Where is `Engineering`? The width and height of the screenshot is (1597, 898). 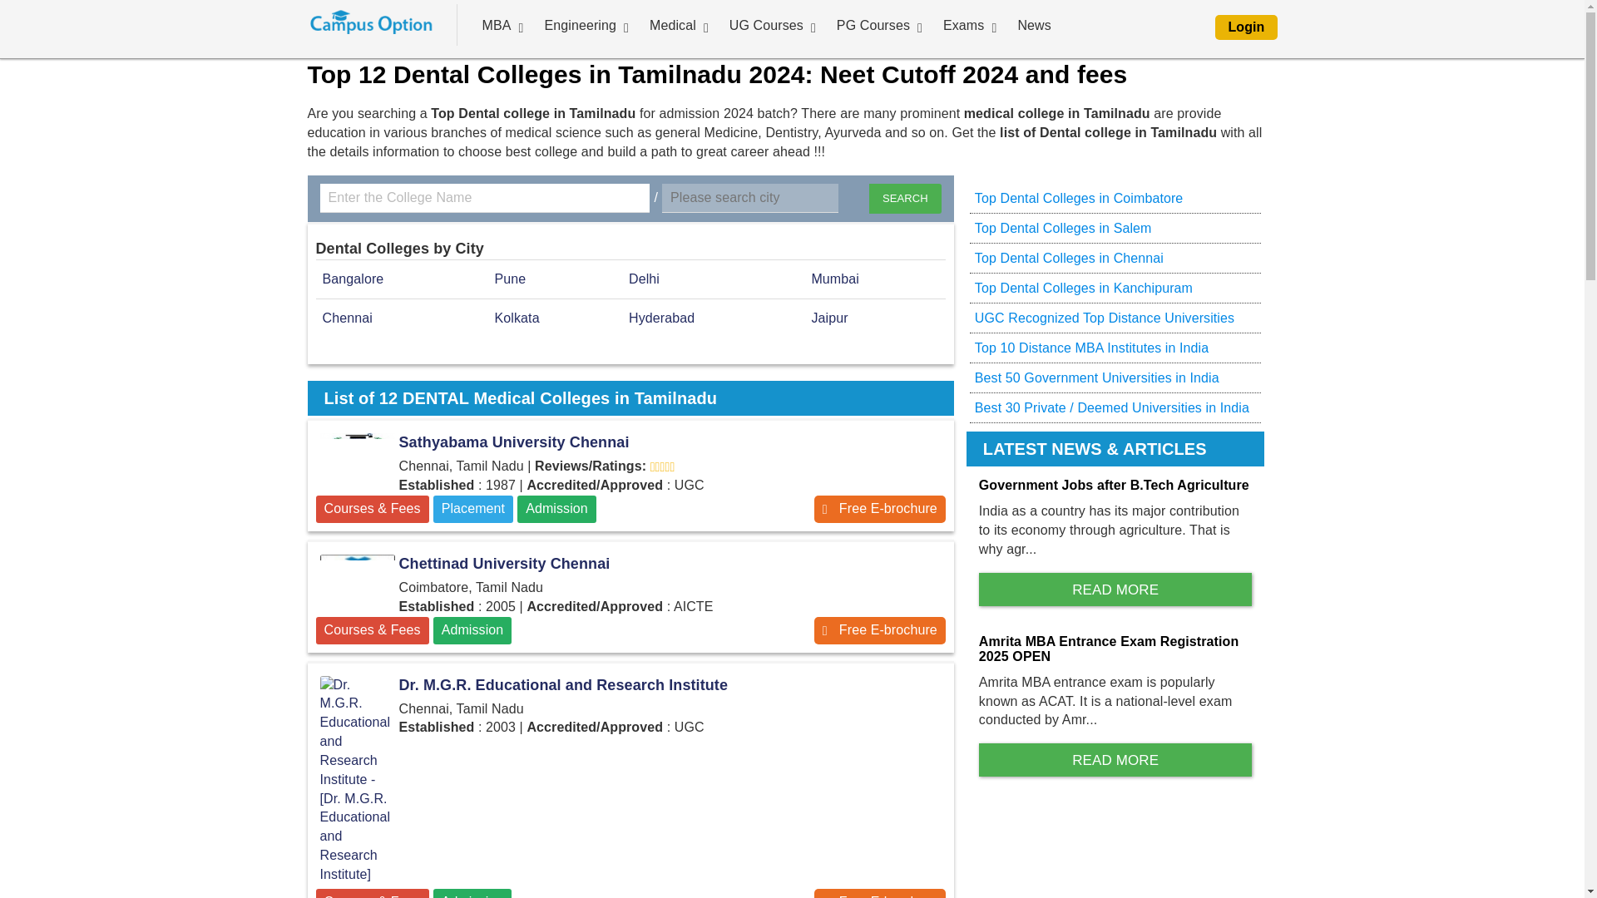
Engineering is located at coordinates (579, 25).